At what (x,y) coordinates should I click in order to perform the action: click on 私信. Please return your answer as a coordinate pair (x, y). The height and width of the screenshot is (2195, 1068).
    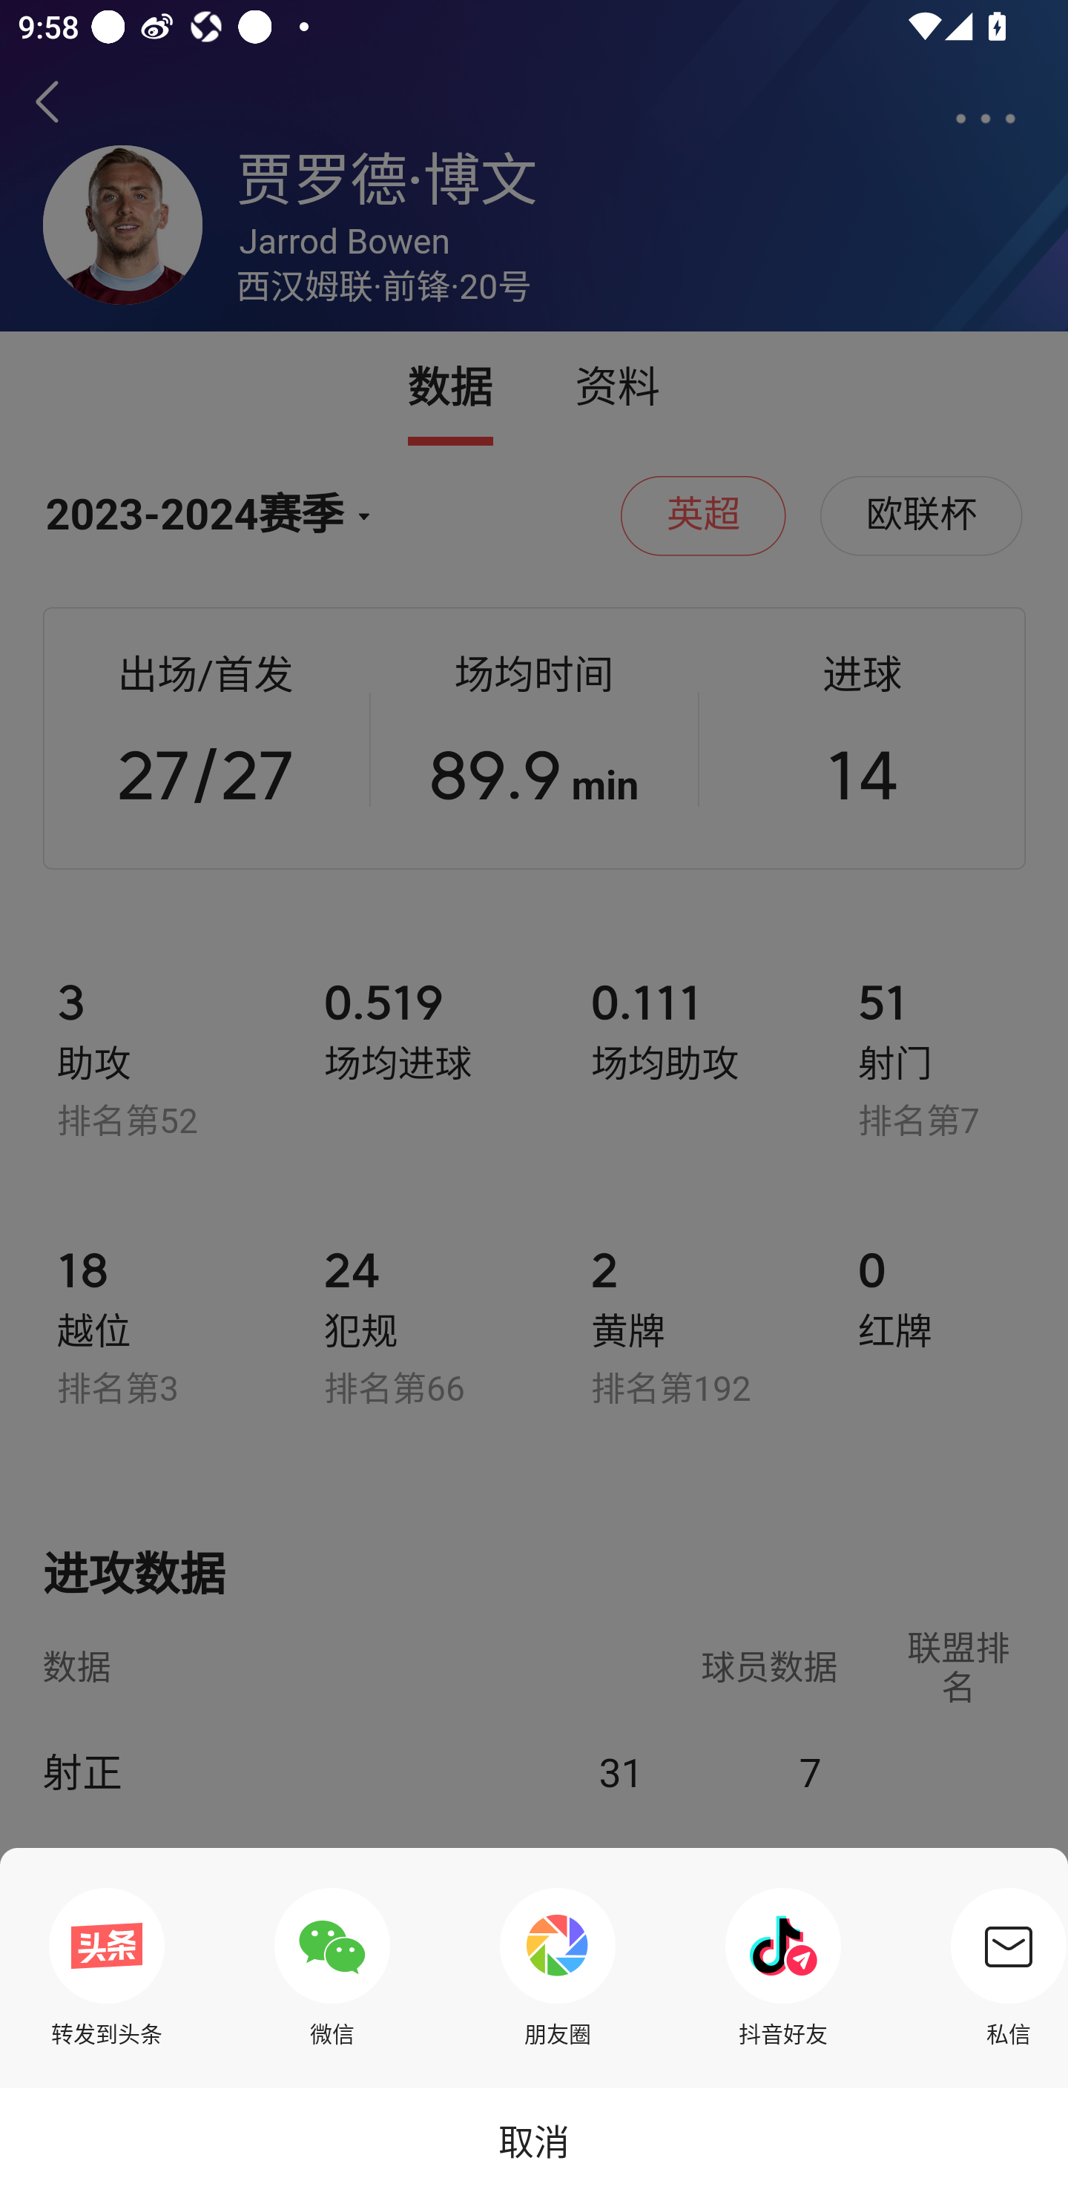
    Looking at the image, I should click on (1003, 1967).